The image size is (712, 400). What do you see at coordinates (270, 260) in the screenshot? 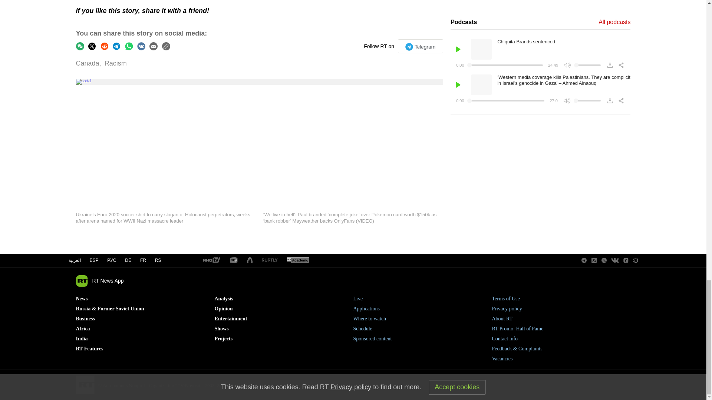
I see `RT ` at bounding box center [270, 260].